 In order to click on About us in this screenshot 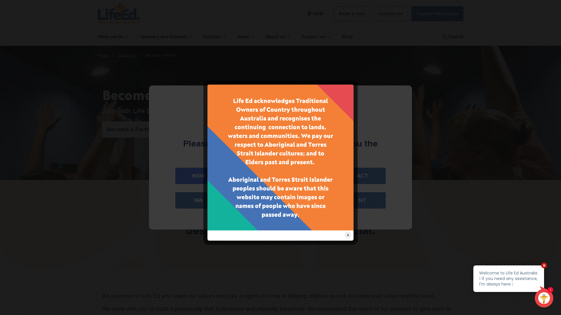, I will do `click(278, 37)`.